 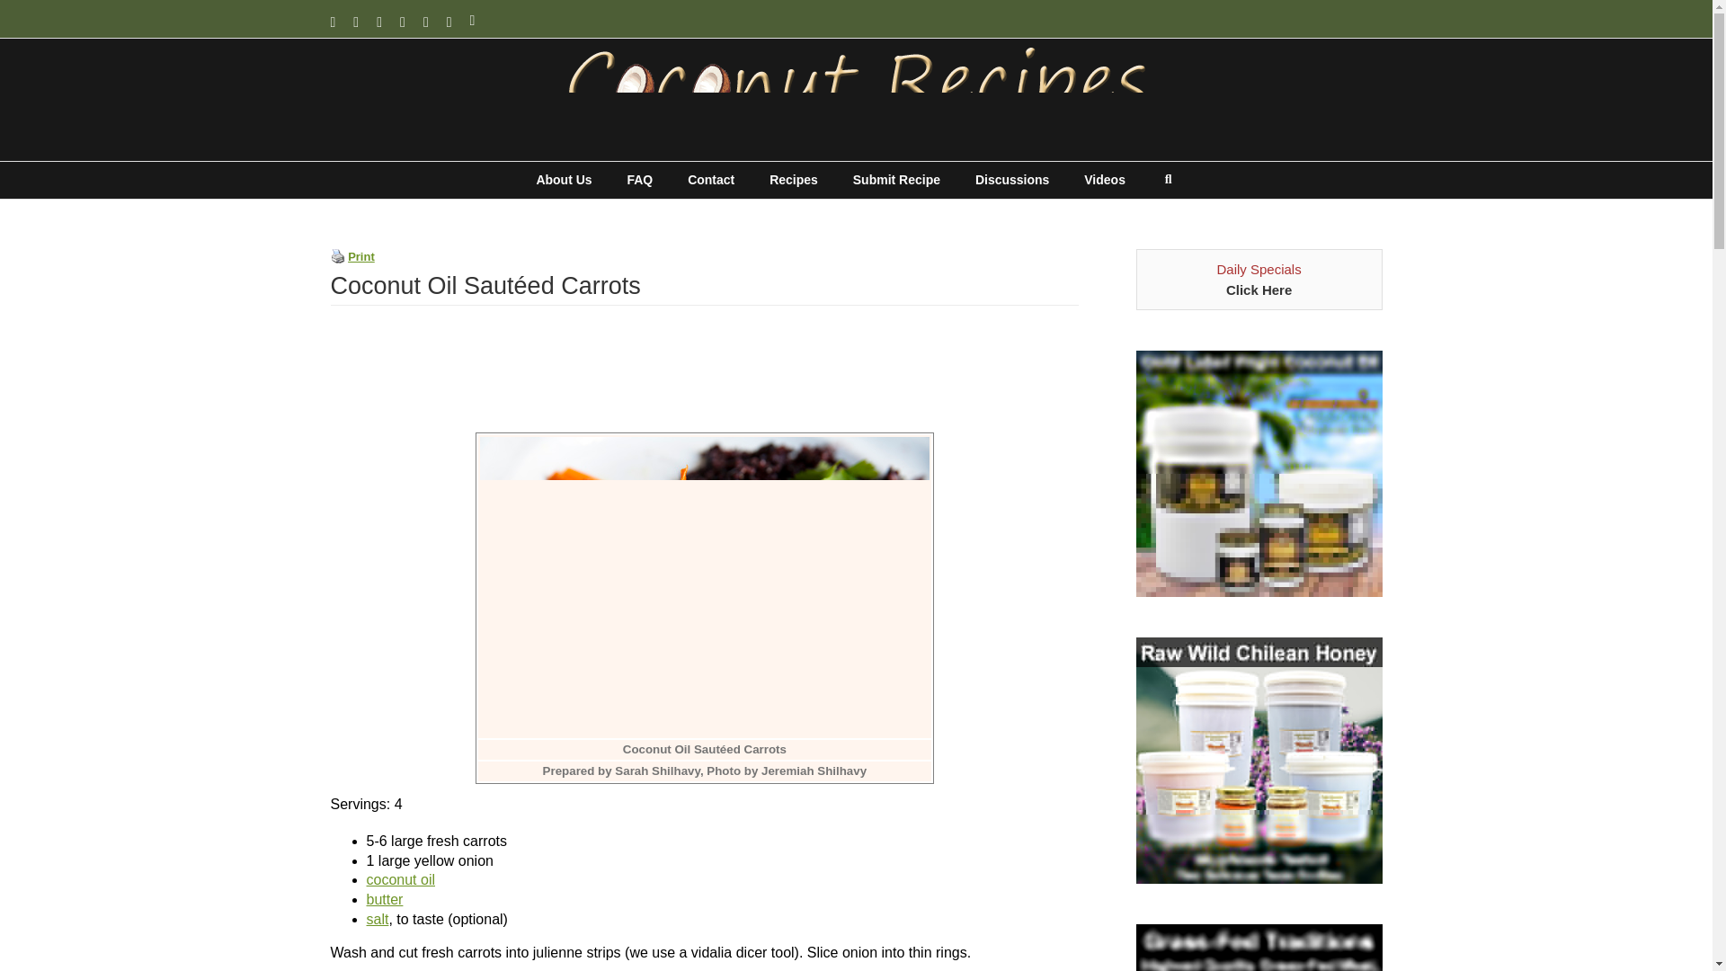 I want to click on Recipes, so click(x=794, y=180).